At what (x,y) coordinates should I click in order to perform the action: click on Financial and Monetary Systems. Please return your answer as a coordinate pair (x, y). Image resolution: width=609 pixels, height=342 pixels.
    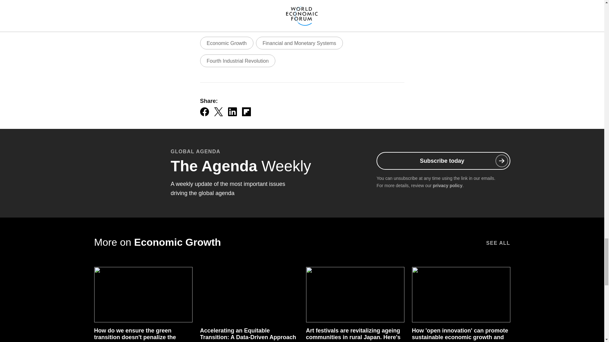
    Looking at the image, I should click on (299, 43).